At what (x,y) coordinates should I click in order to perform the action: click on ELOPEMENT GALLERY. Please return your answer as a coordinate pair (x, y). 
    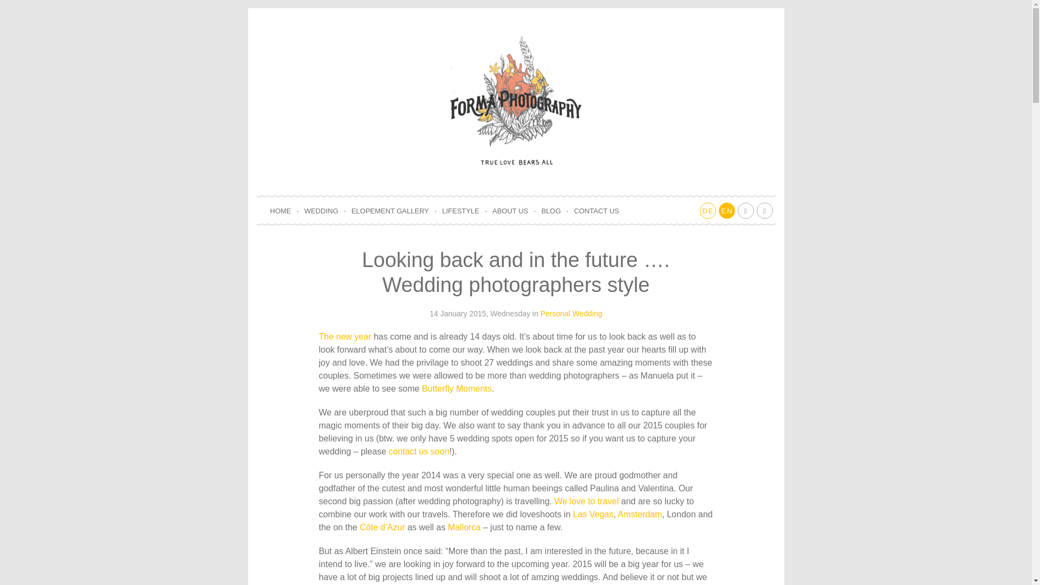
    Looking at the image, I should click on (390, 211).